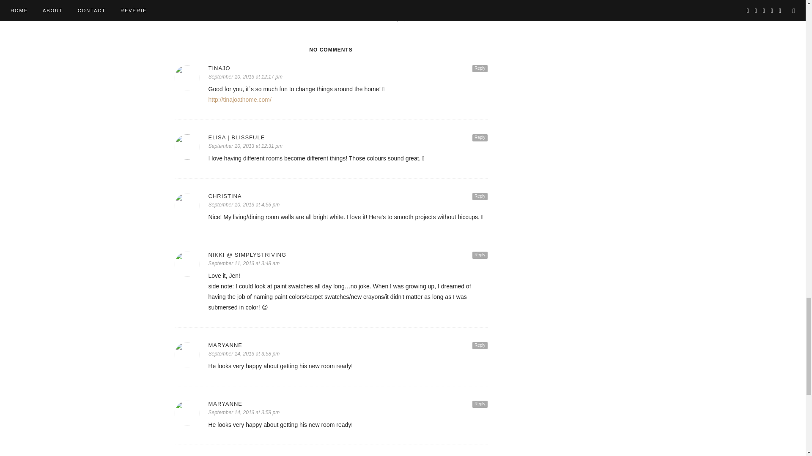 The width and height of the screenshot is (812, 456). What do you see at coordinates (480, 138) in the screenshot?
I see `Reply` at bounding box center [480, 138].